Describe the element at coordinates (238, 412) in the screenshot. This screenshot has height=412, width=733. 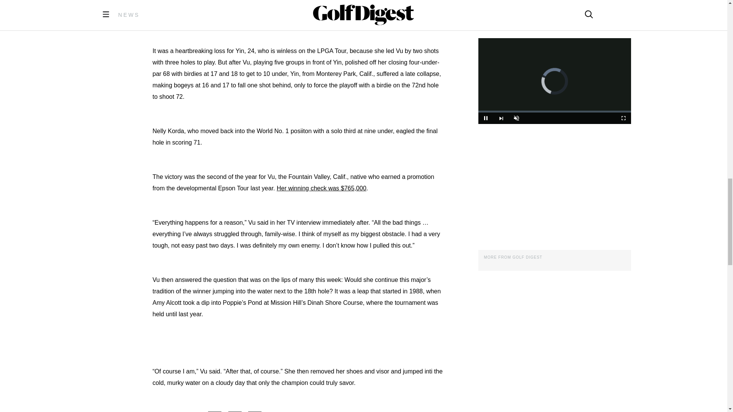
I see `Share on Twitter` at that location.